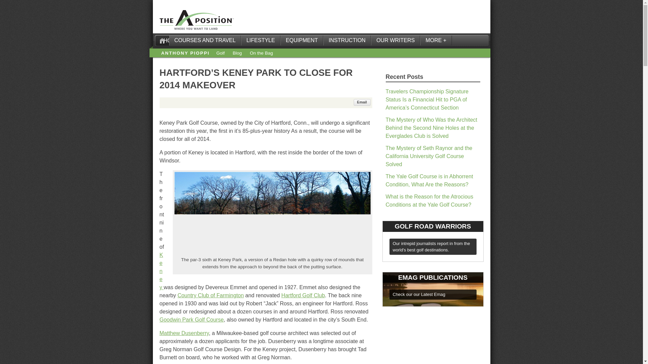 Image resolution: width=648 pixels, height=364 pixels. Describe the element at coordinates (362, 102) in the screenshot. I see `Email` at that location.